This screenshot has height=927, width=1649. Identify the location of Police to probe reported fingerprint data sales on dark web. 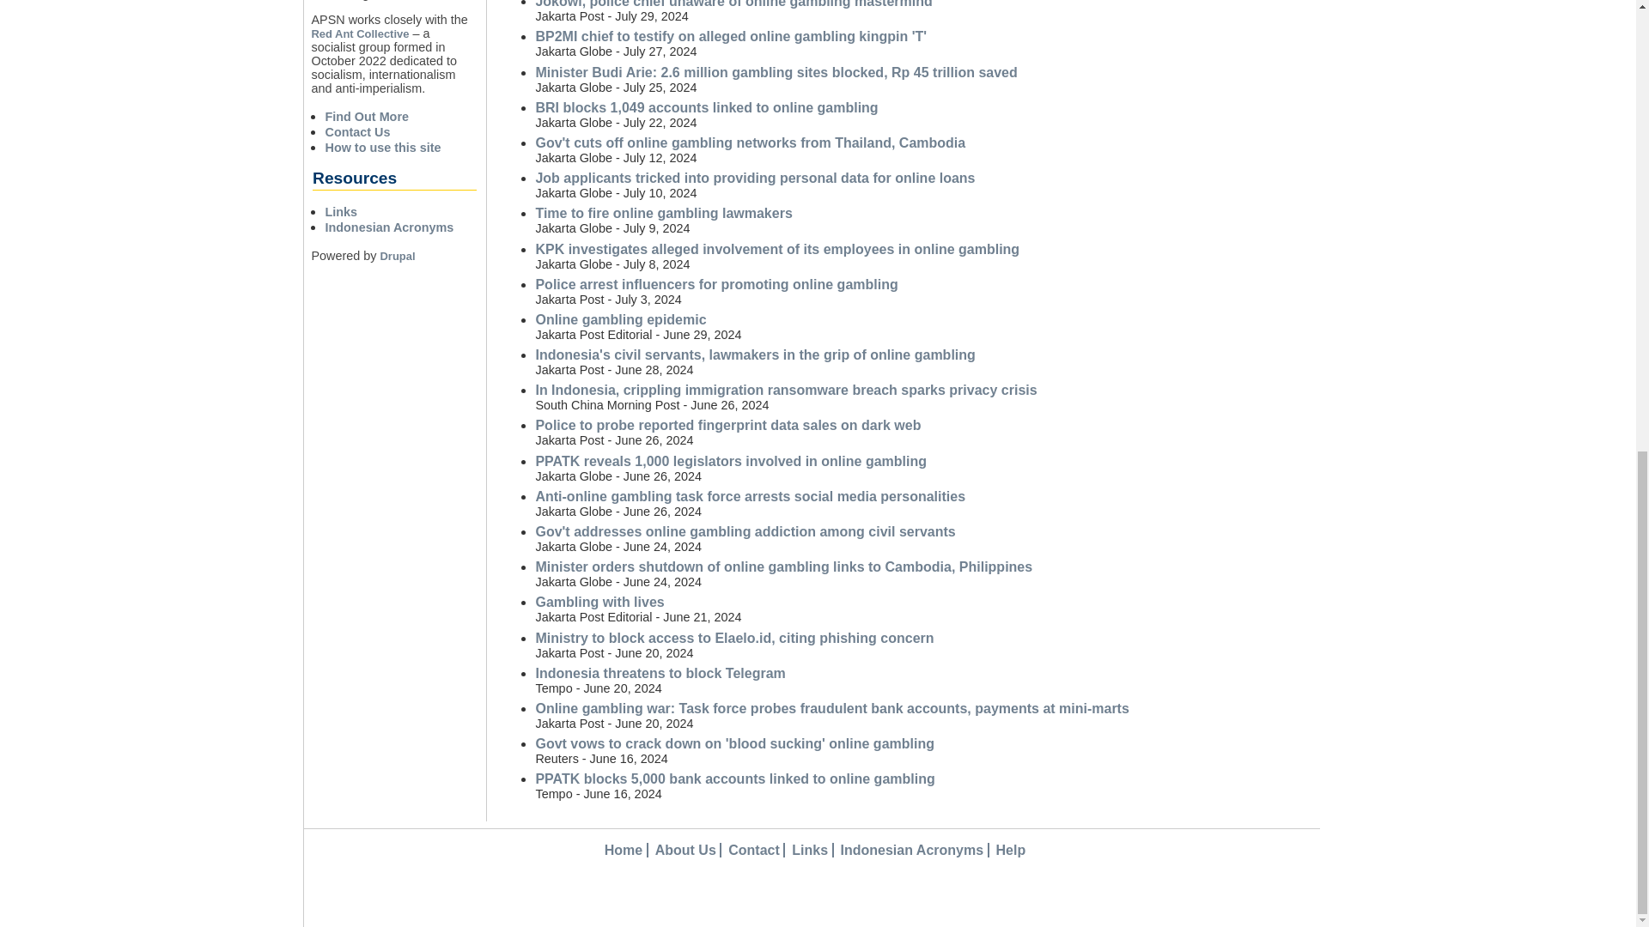
(727, 426).